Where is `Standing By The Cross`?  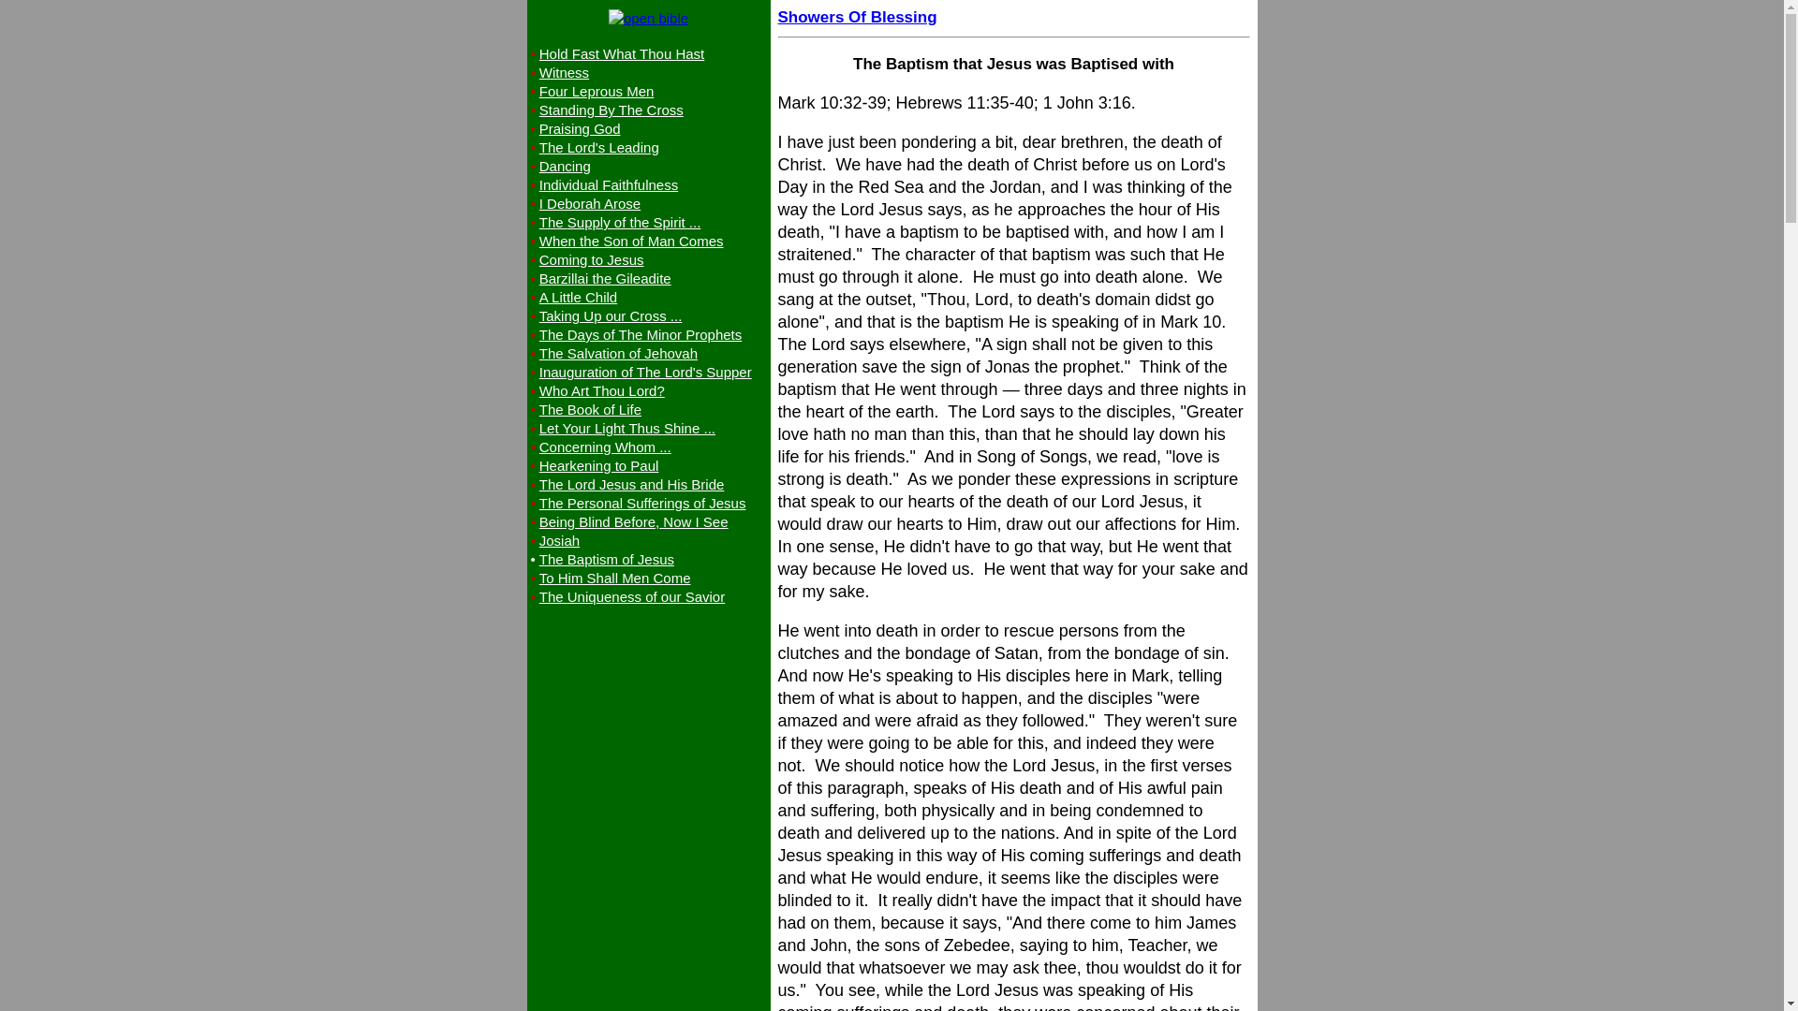
Standing By The Cross is located at coordinates (611, 110).